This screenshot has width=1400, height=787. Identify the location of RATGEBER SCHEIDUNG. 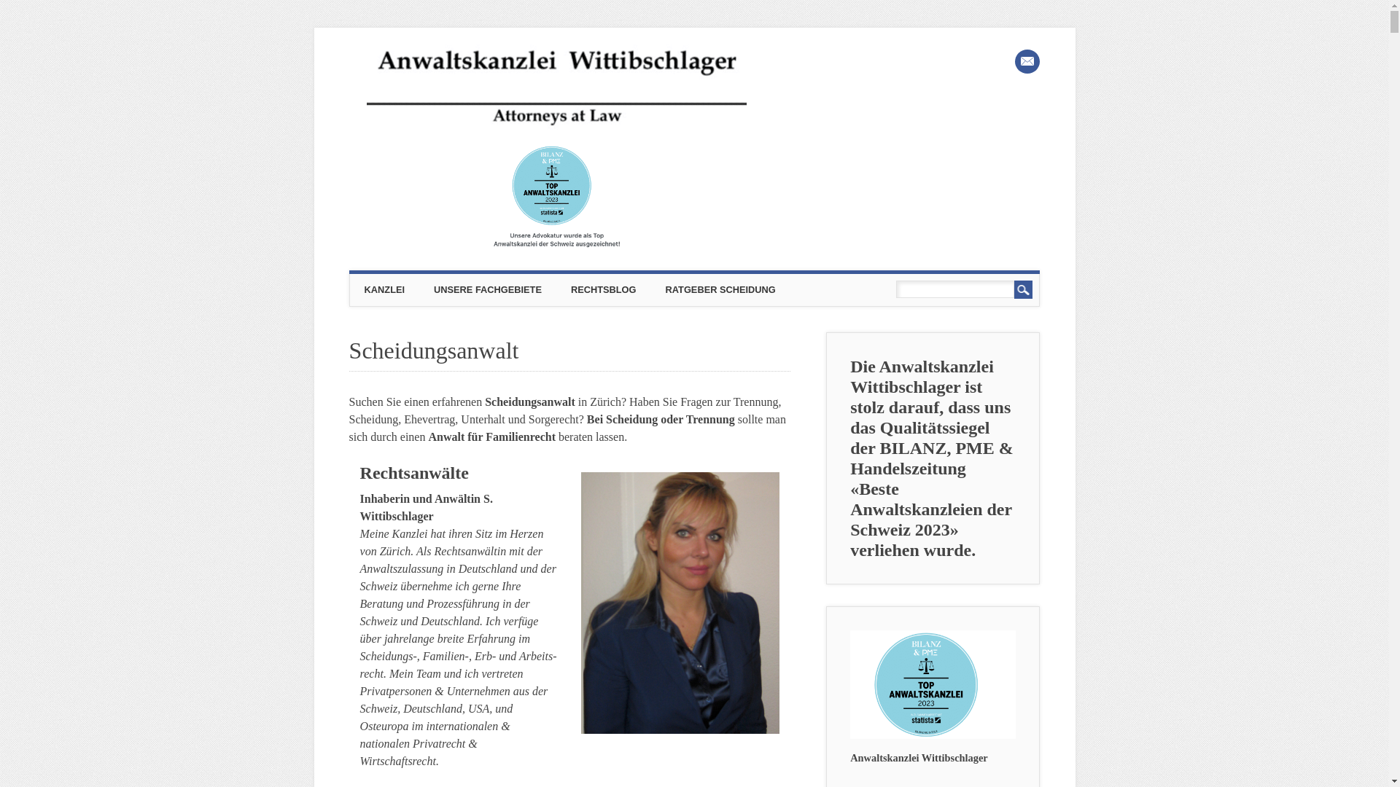
(720, 290).